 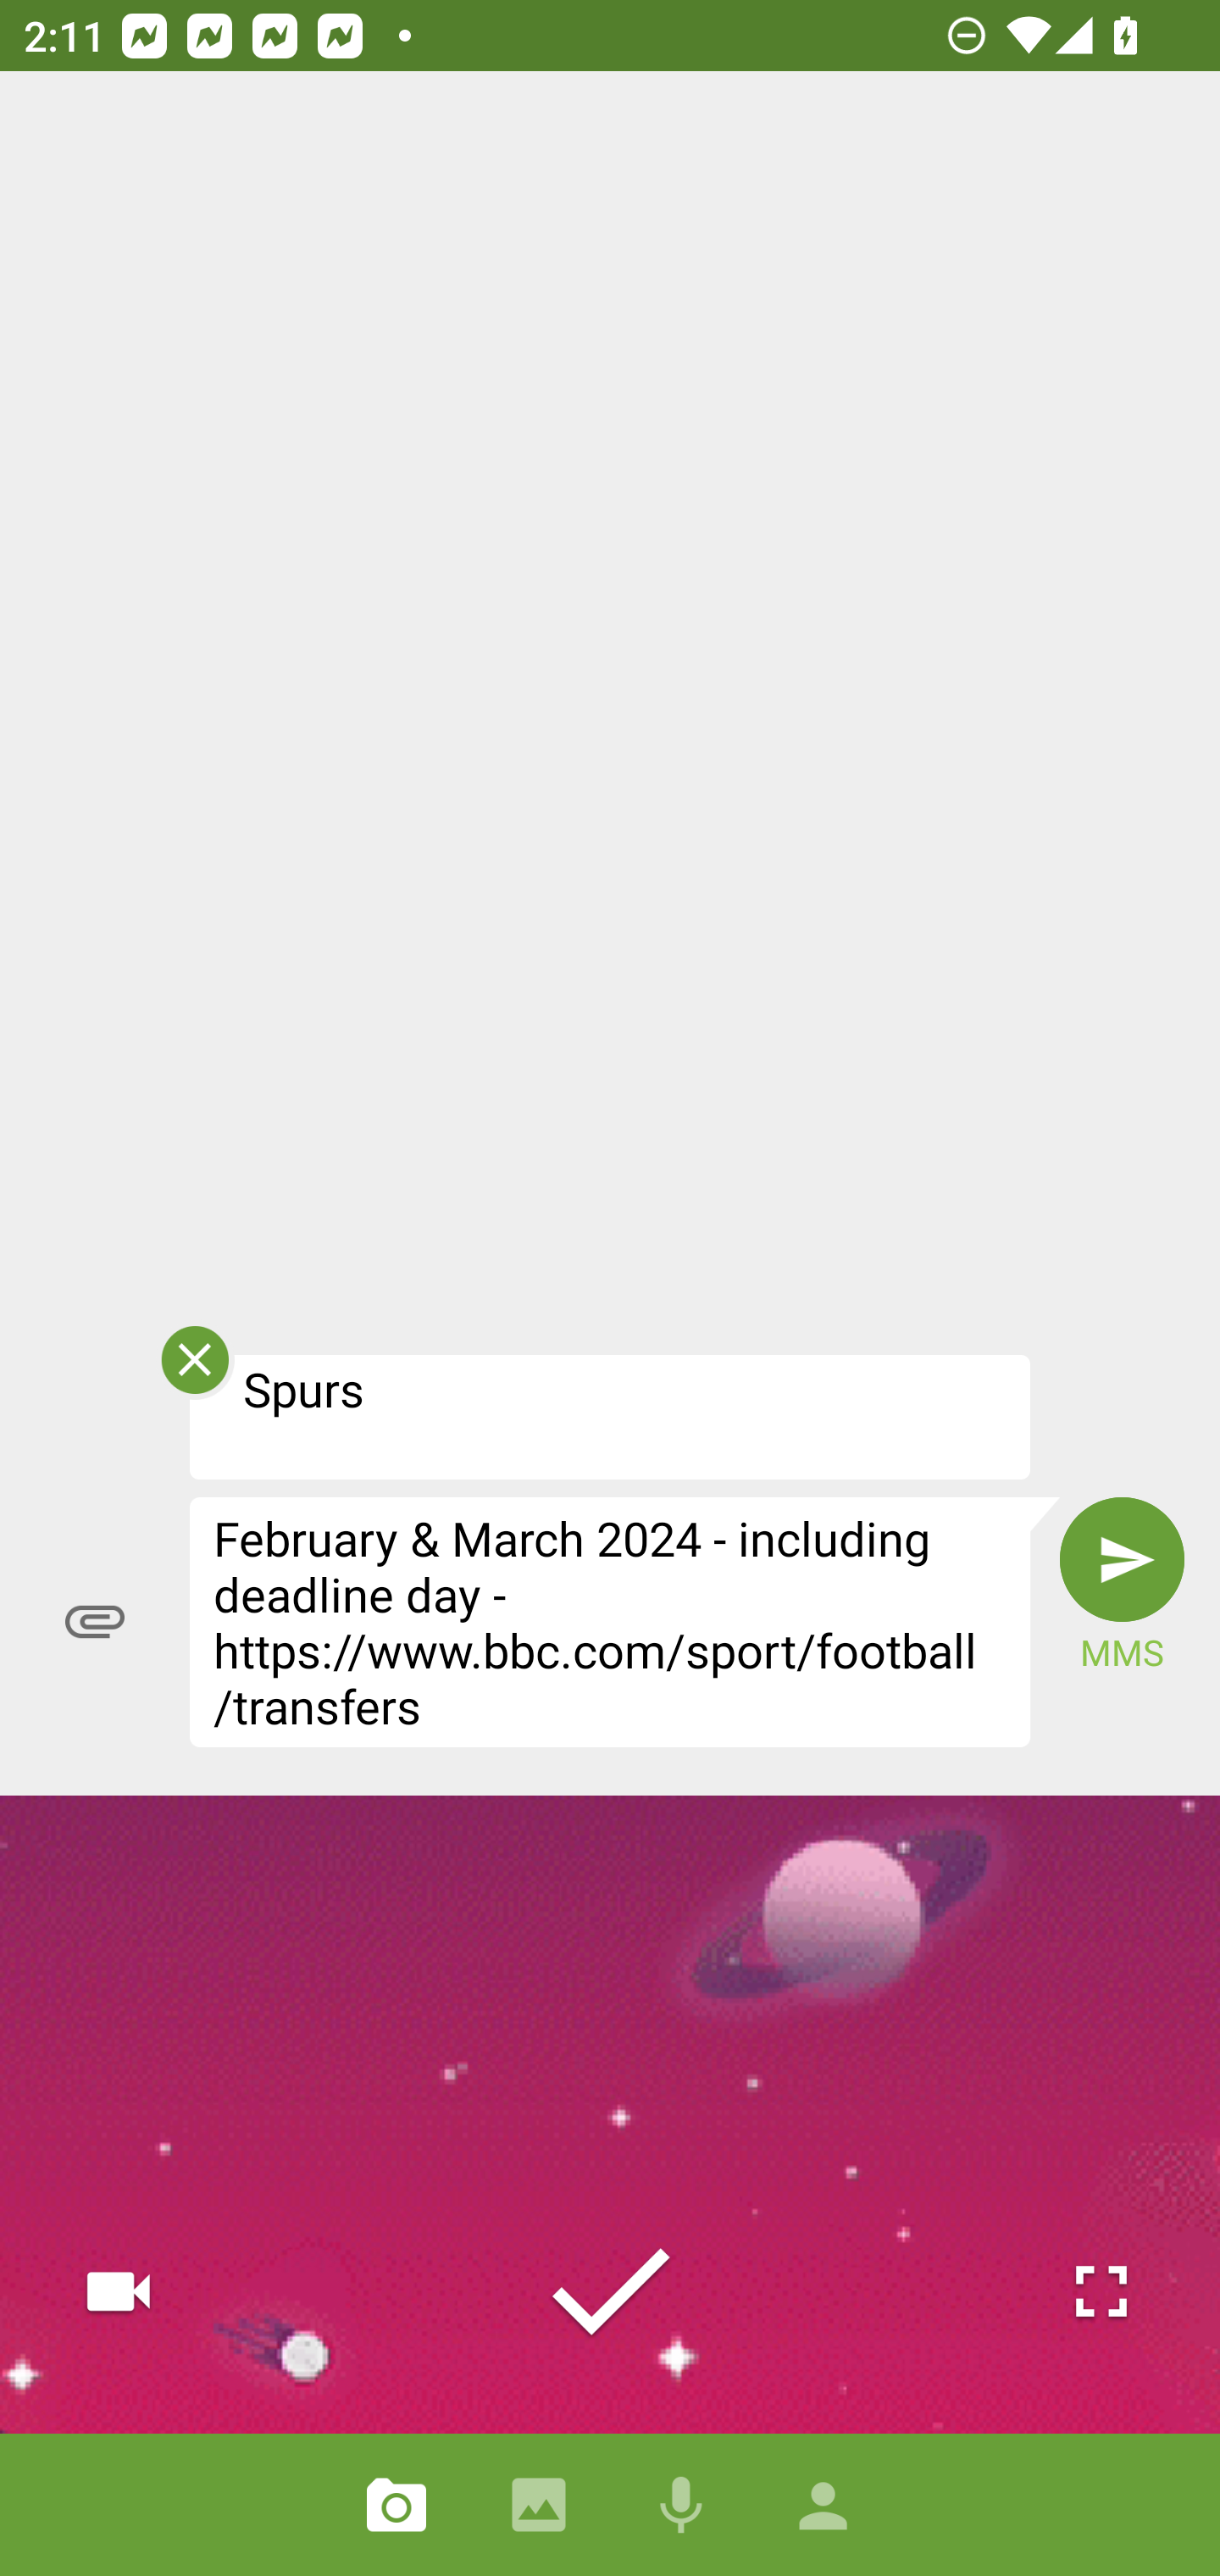 What do you see at coordinates (119, 2291) in the screenshot?
I see `Capture video` at bounding box center [119, 2291].